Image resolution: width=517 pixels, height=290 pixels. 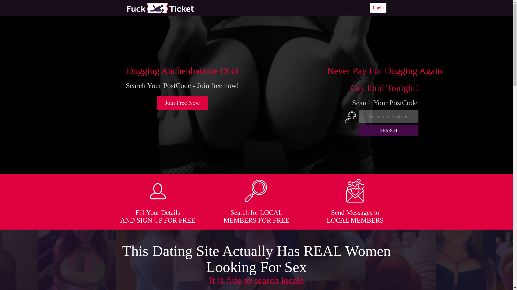 What do you see at coordinates (183, 103) in the screenshot?
I see `Join` at bounding box center [183, 103].